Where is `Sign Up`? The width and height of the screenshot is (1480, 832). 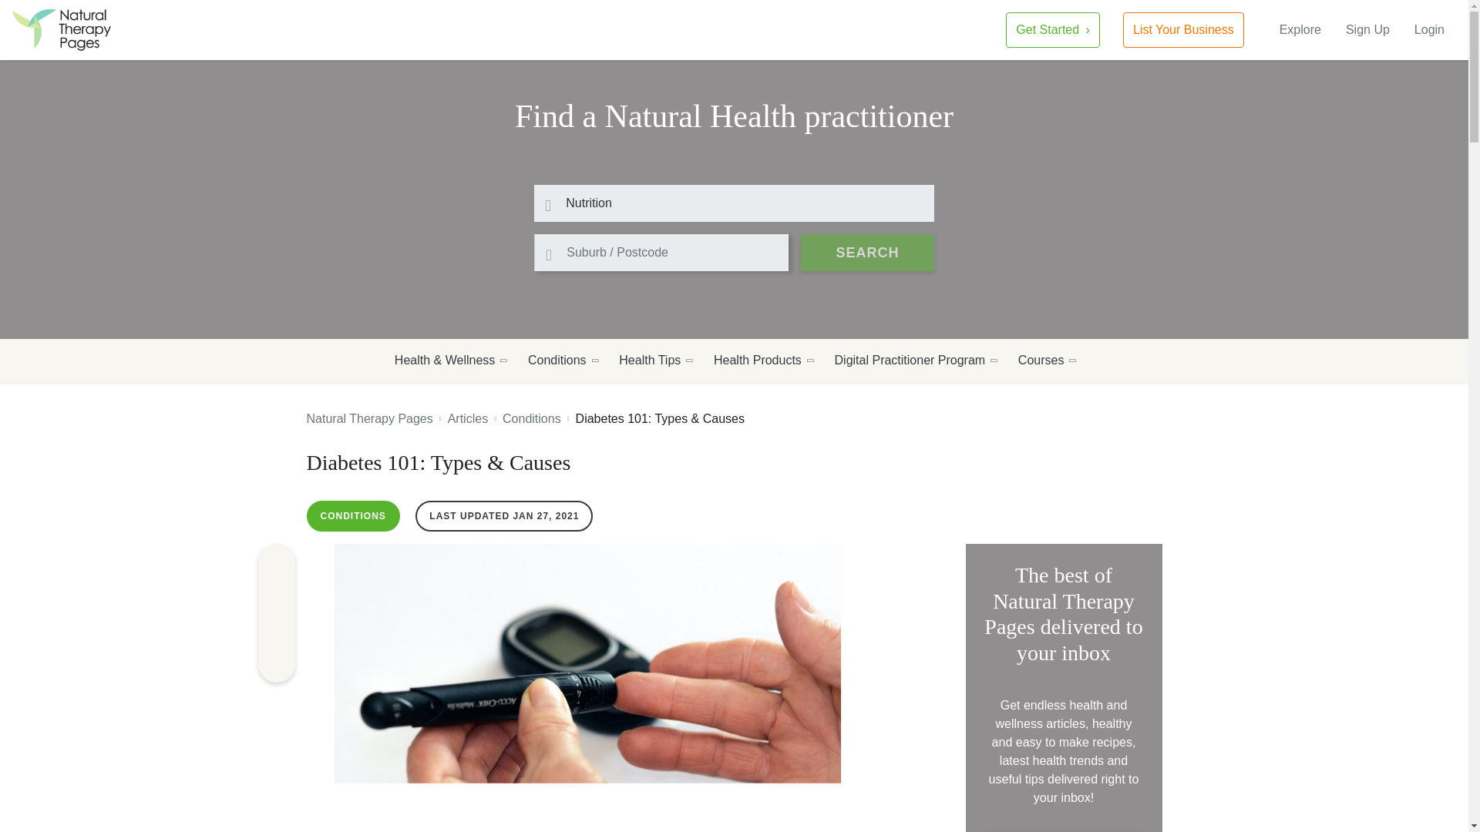
Sign Up is located at coordinates (1367, 29).